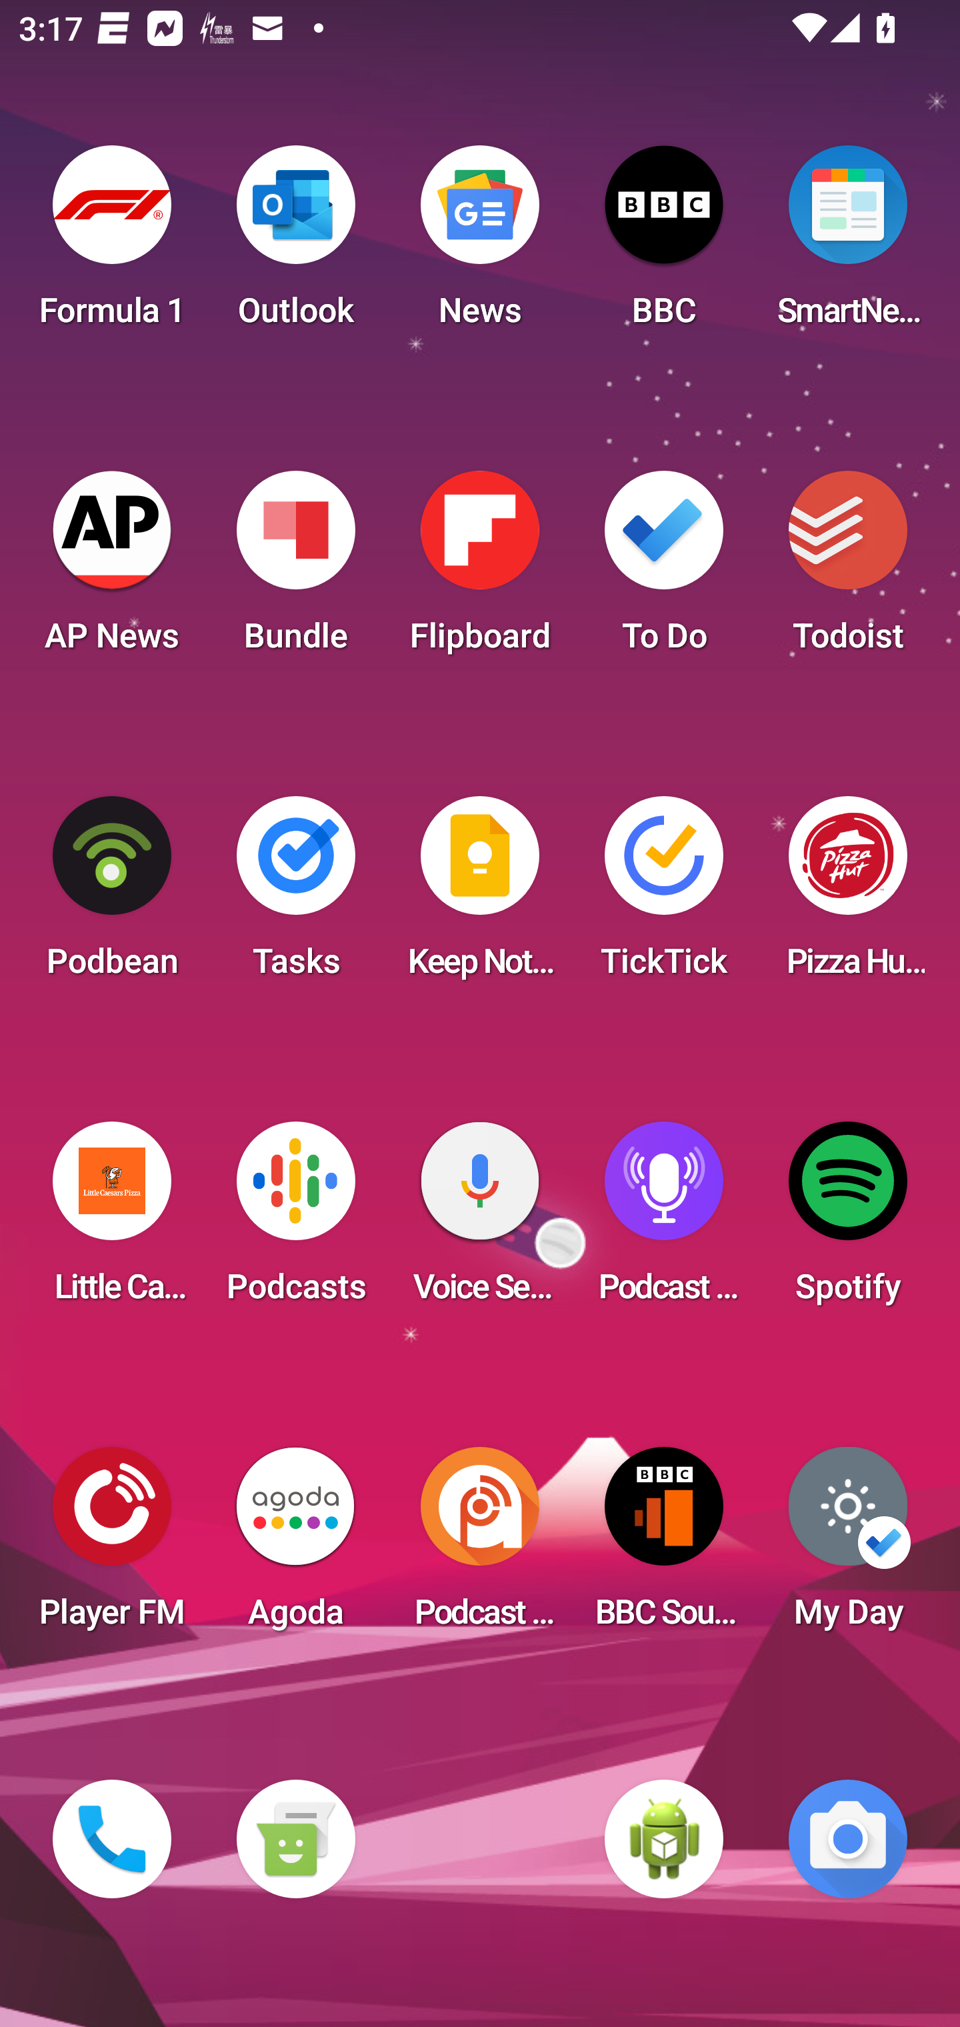  I want to click on Player FM, so click(112, 1546).